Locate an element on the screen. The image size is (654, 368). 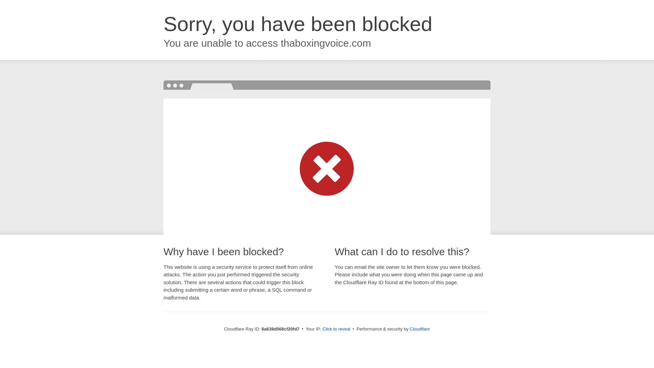
Cloudflare is located at coordinates (420, 329).